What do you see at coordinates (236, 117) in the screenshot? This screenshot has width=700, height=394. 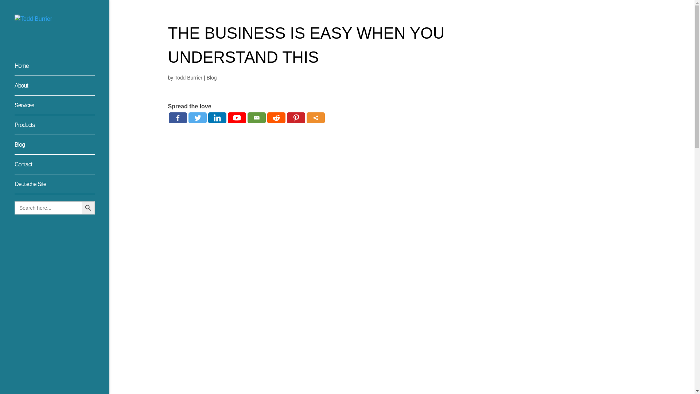 I see `Youtube` at bounding box center [236, 117].